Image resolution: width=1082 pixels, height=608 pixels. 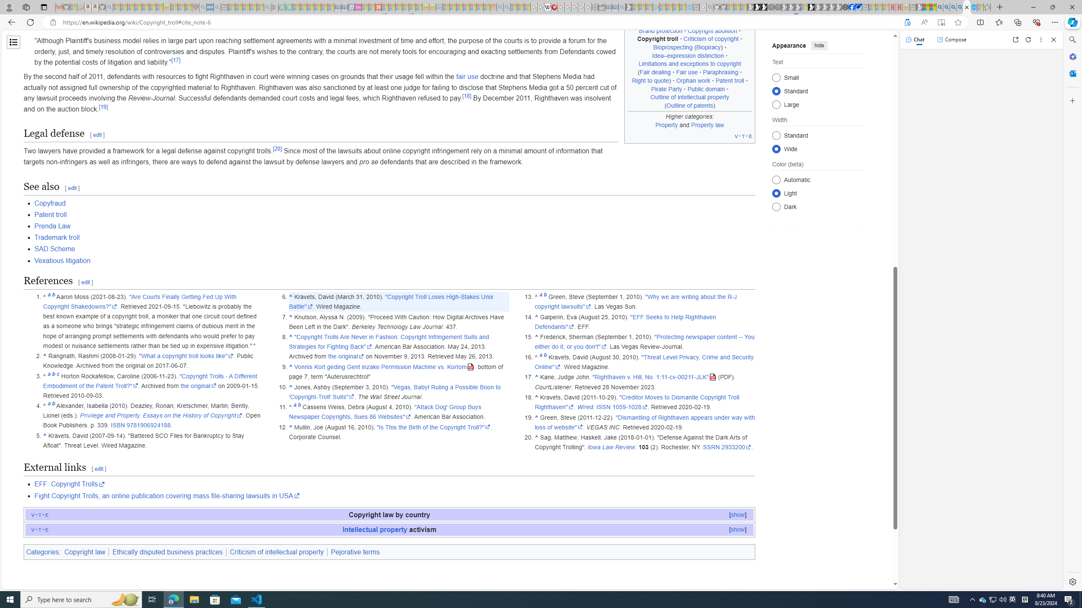 What do you see at coordinates (391, 301) in the screenshot?
I see `"Copyright Troll Loses High-Stakes Unix Battle"` at bounding box center [391, 301].